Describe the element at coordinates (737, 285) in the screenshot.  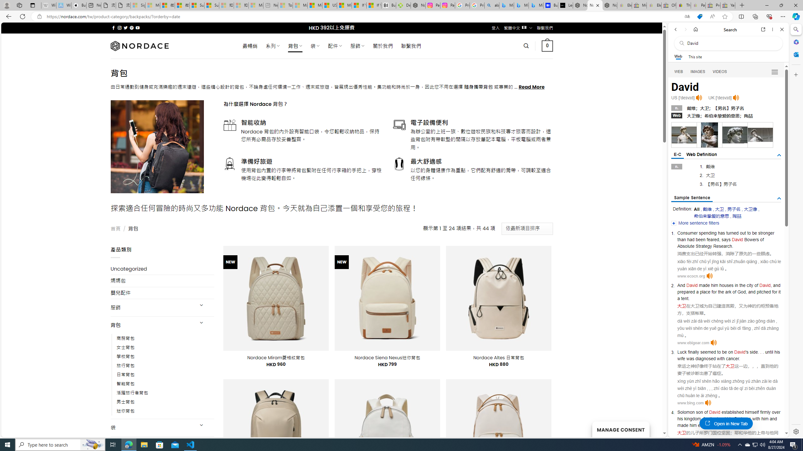
I see `in` at that location.